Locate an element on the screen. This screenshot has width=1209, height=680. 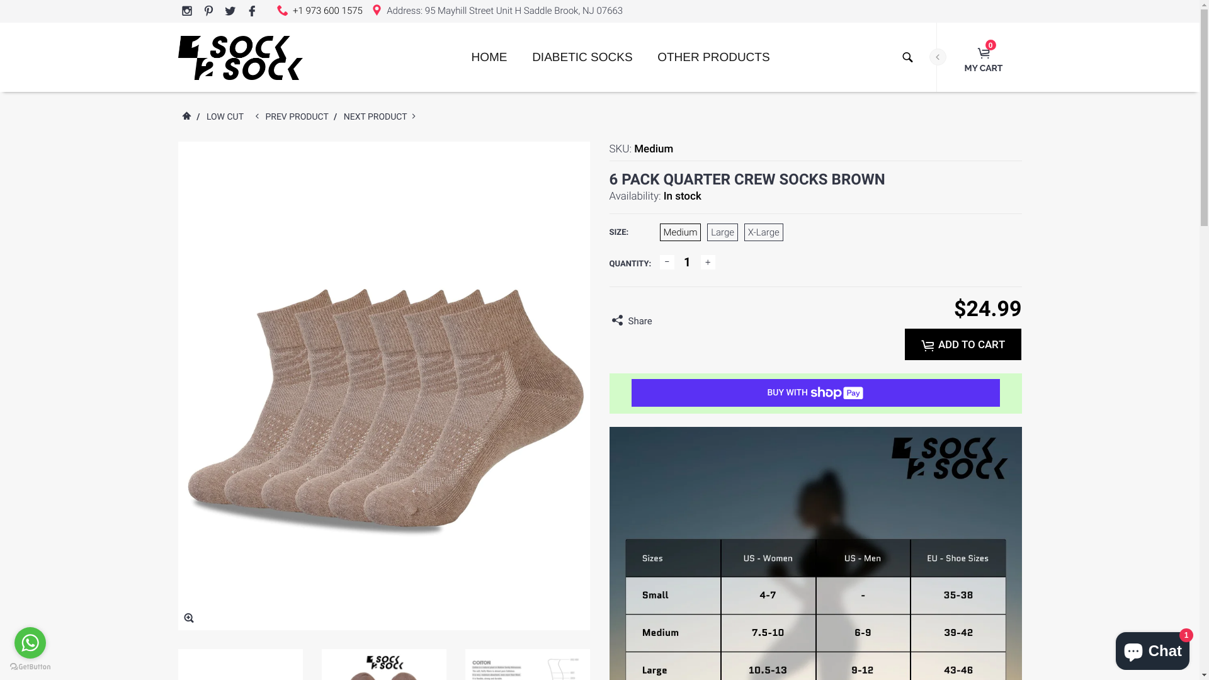
NEXT PRODUCT is located at coordinates (376, 117).